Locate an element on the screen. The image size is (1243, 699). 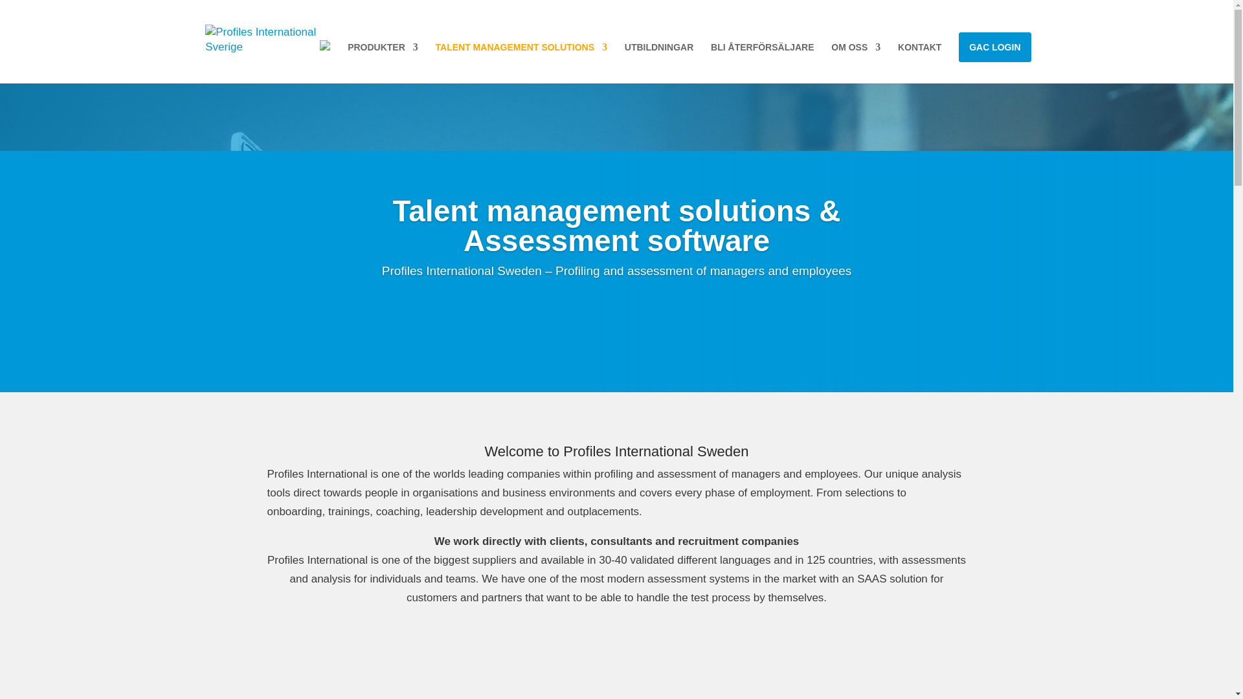
PRODUKTER is located at coordinates (383, 52).